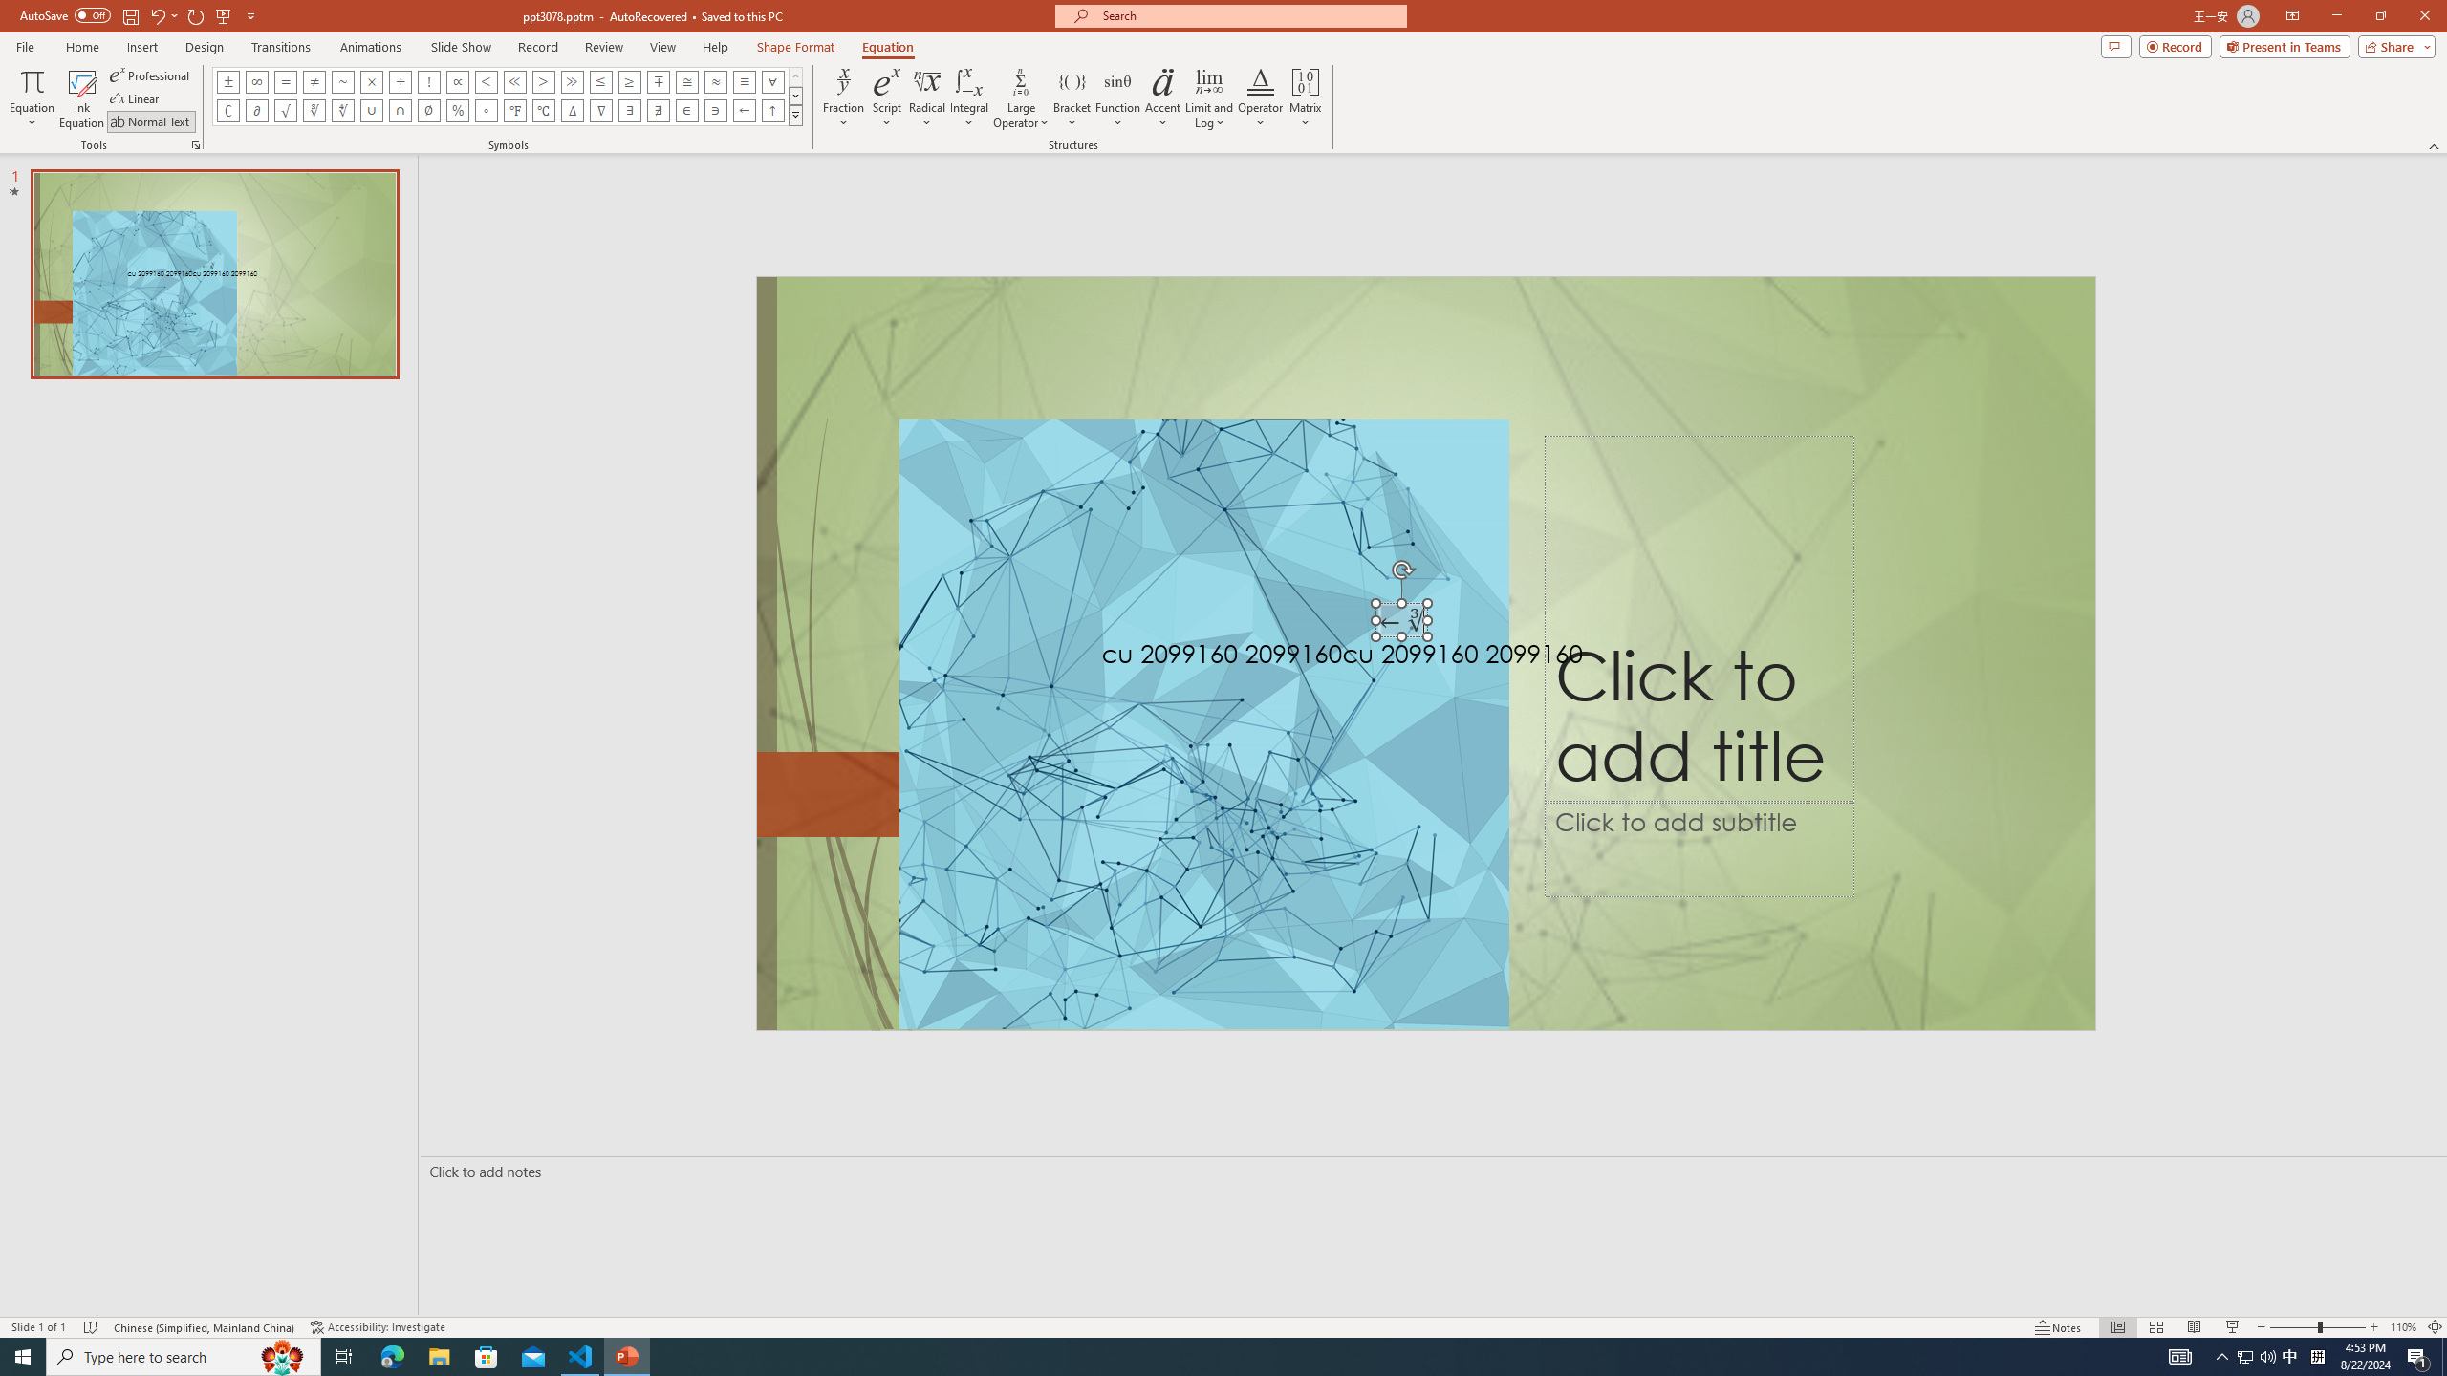  I want to click on Integral, so click(969, 98).